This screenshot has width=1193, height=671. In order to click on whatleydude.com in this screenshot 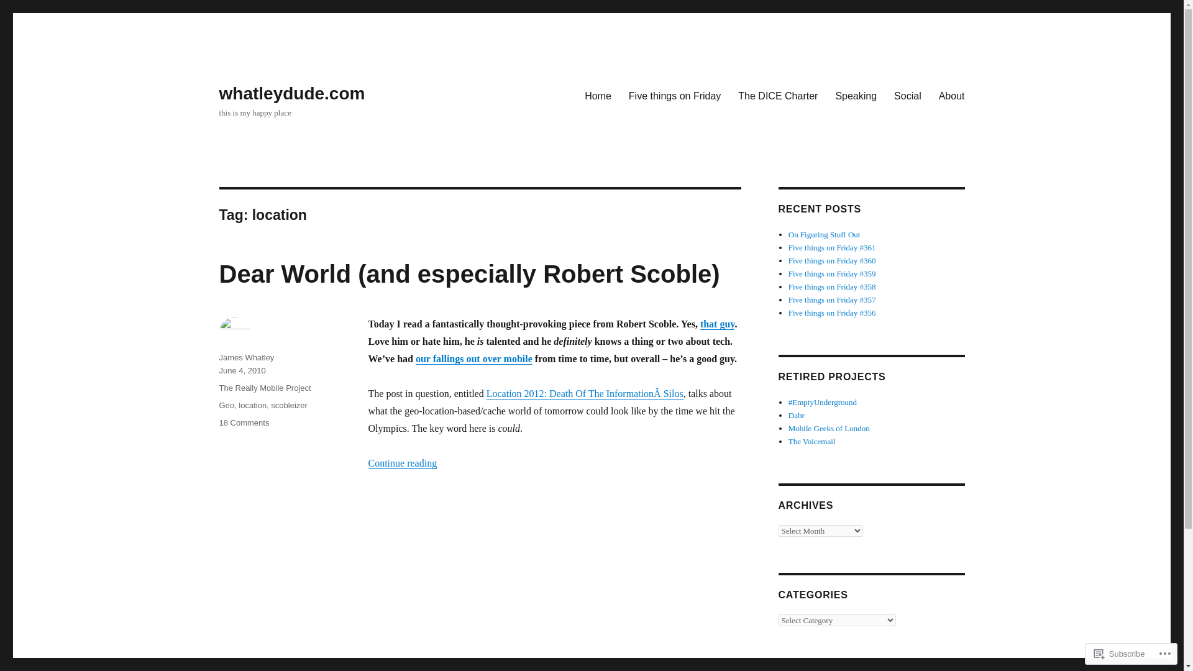, I will do `click(291, 93)`.